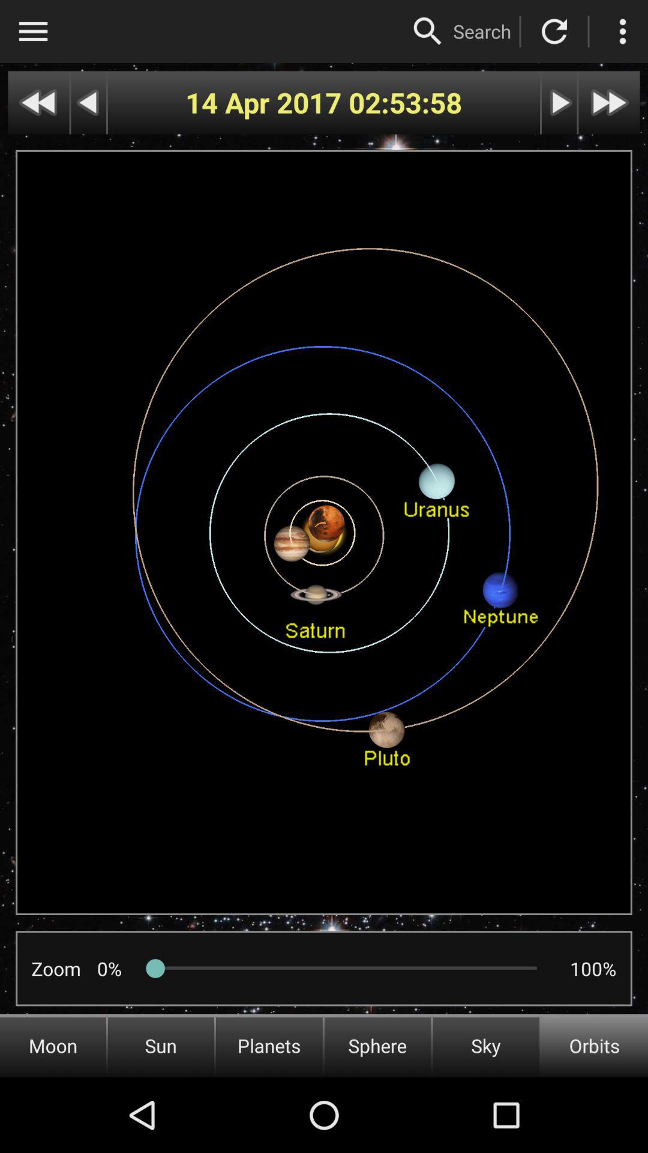 This screenshot has width=648, height=1153. Describe the element at coordinates (623, 31) in the screenshot. I see `view more options` at that location.